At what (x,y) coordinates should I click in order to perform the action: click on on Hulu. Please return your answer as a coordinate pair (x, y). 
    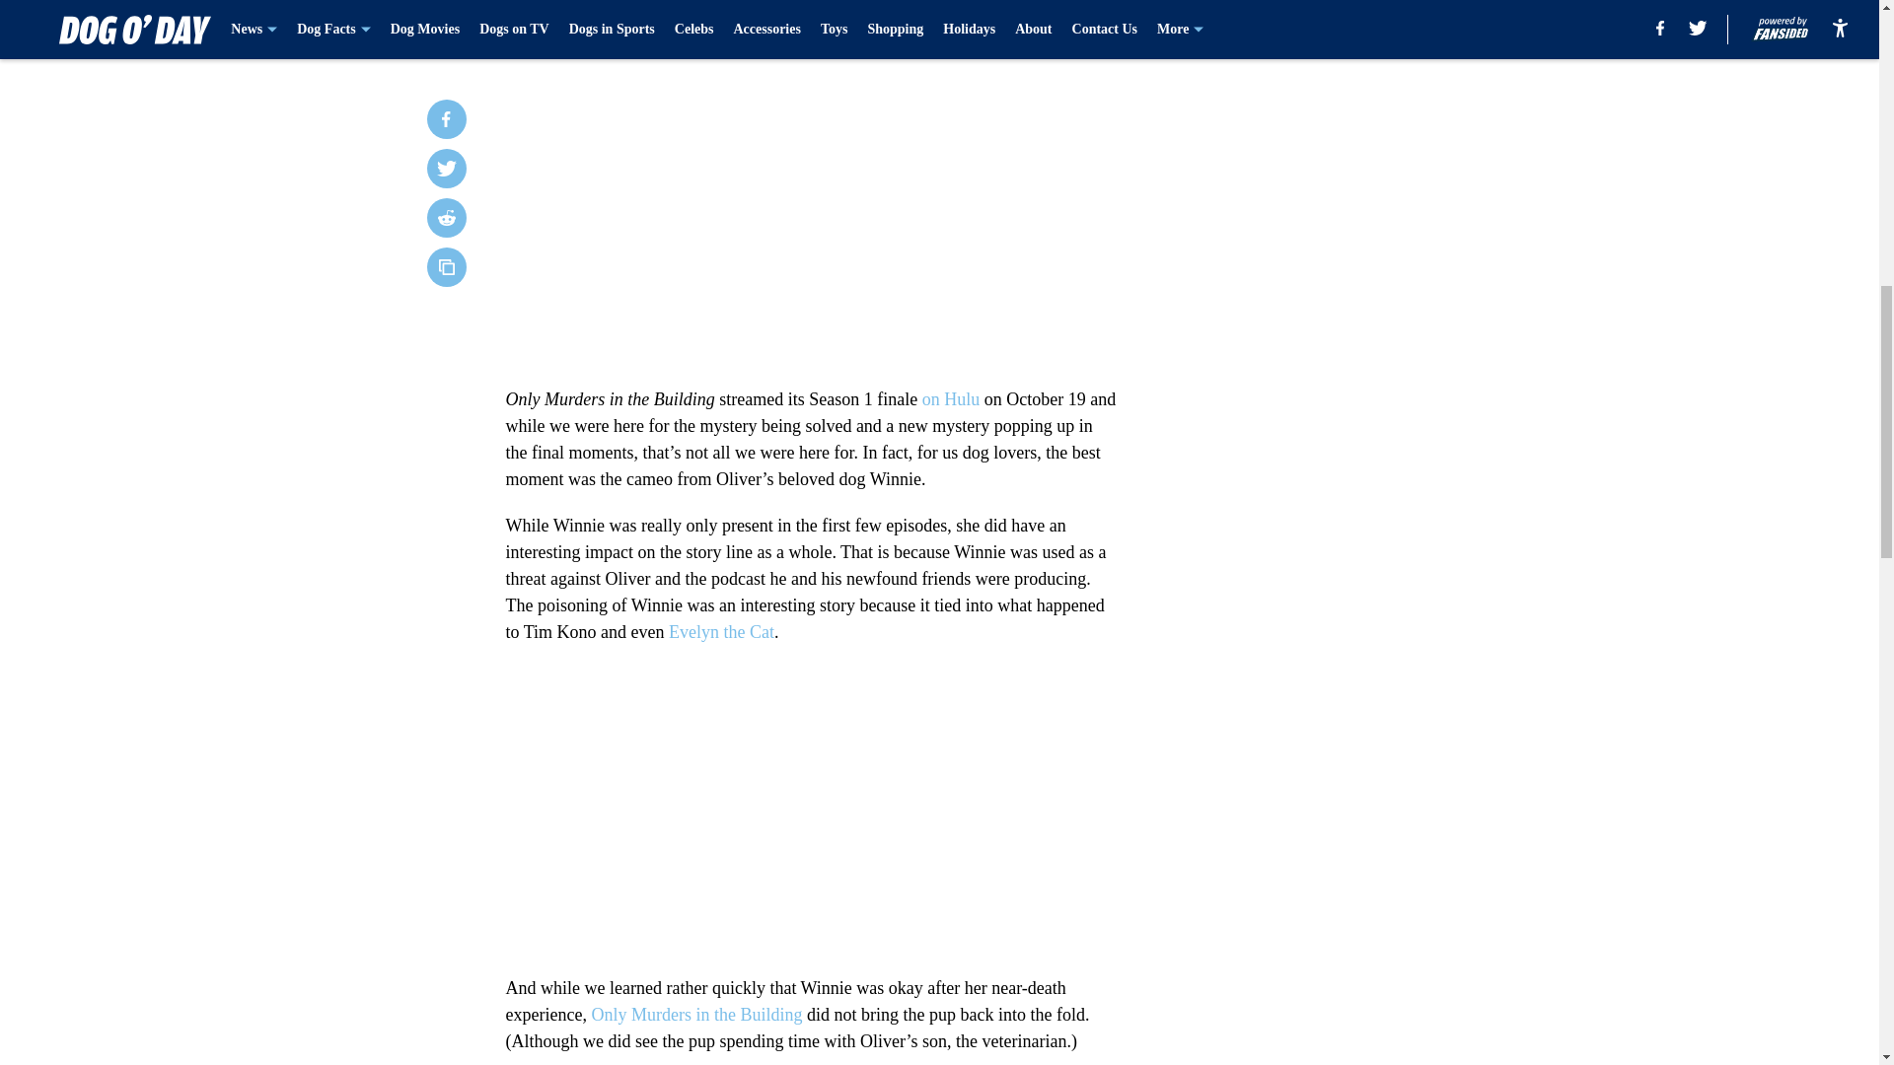
    Looking at the image, I should click on (951, 398).